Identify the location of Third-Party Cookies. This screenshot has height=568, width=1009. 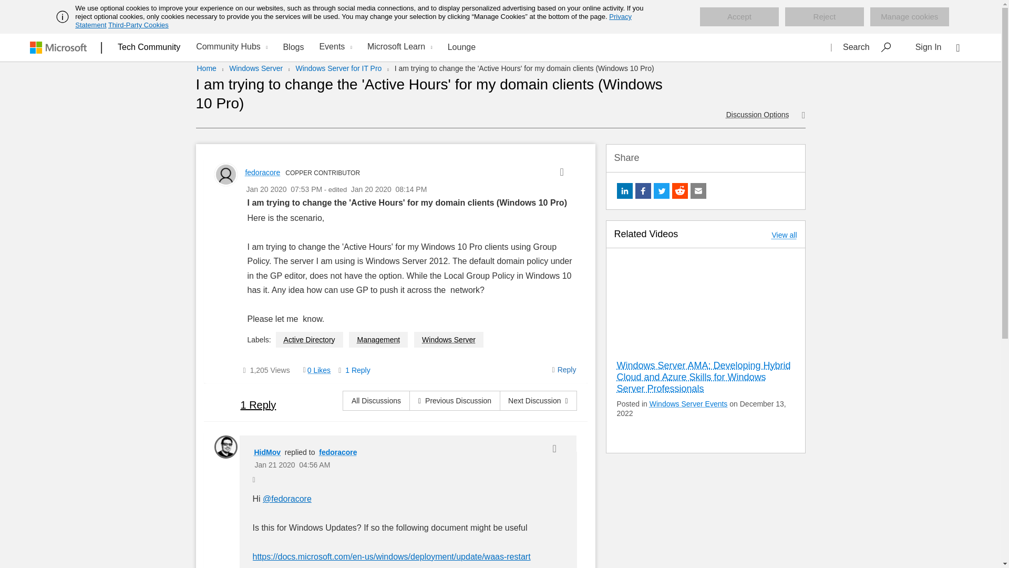
(138, 25).